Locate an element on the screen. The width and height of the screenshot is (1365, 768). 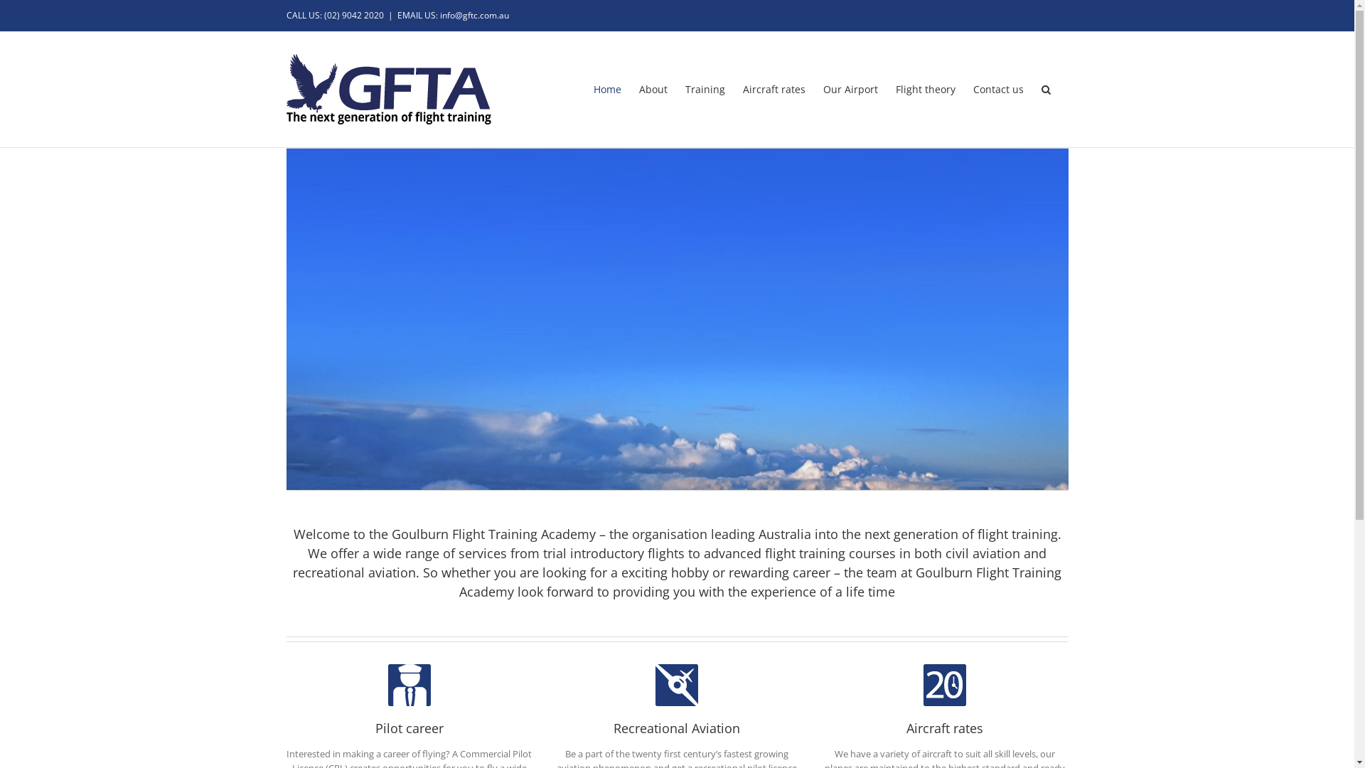
Search is located at coordinates (1045, 90).